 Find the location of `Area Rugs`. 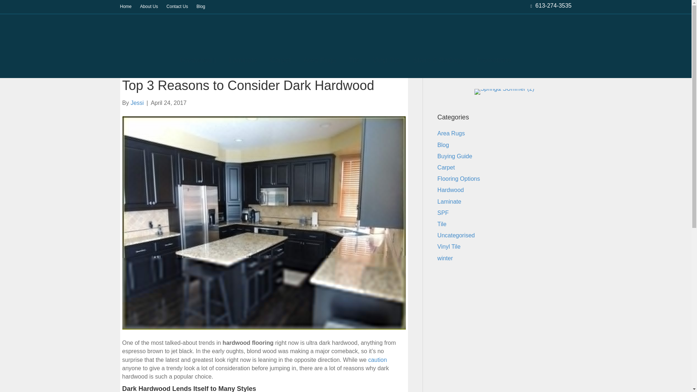

Area Rugs is located at coordinates (319, 60).